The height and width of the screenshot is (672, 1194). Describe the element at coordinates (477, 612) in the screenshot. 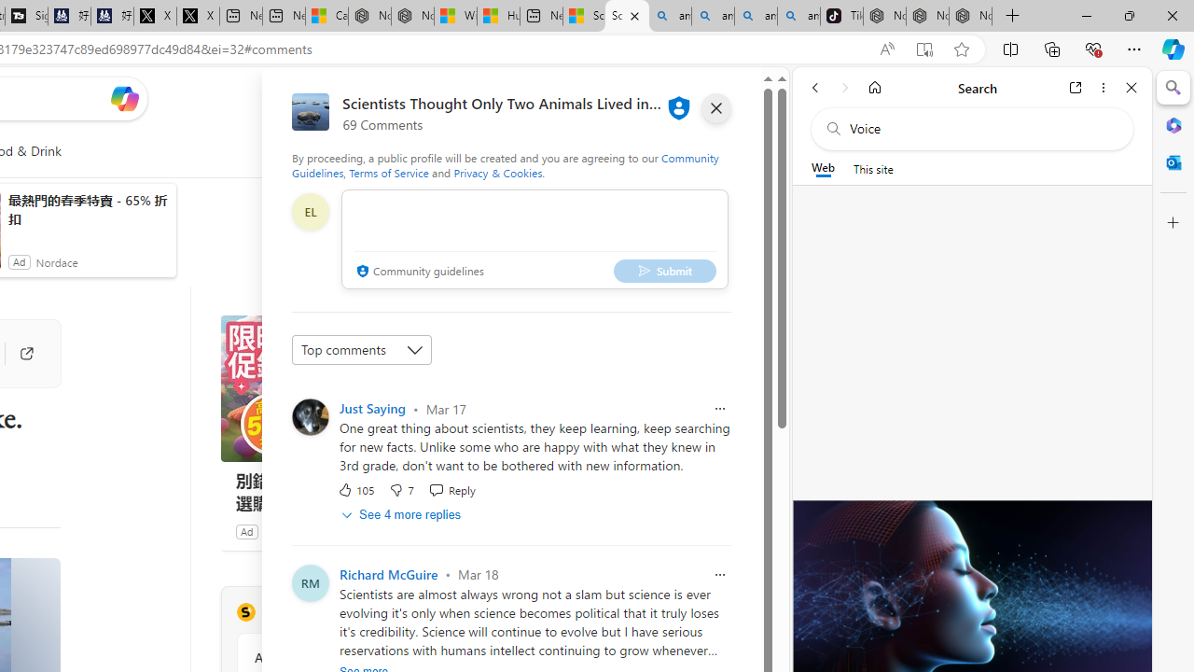

I see `Visit ScienceAlert website` at that location.